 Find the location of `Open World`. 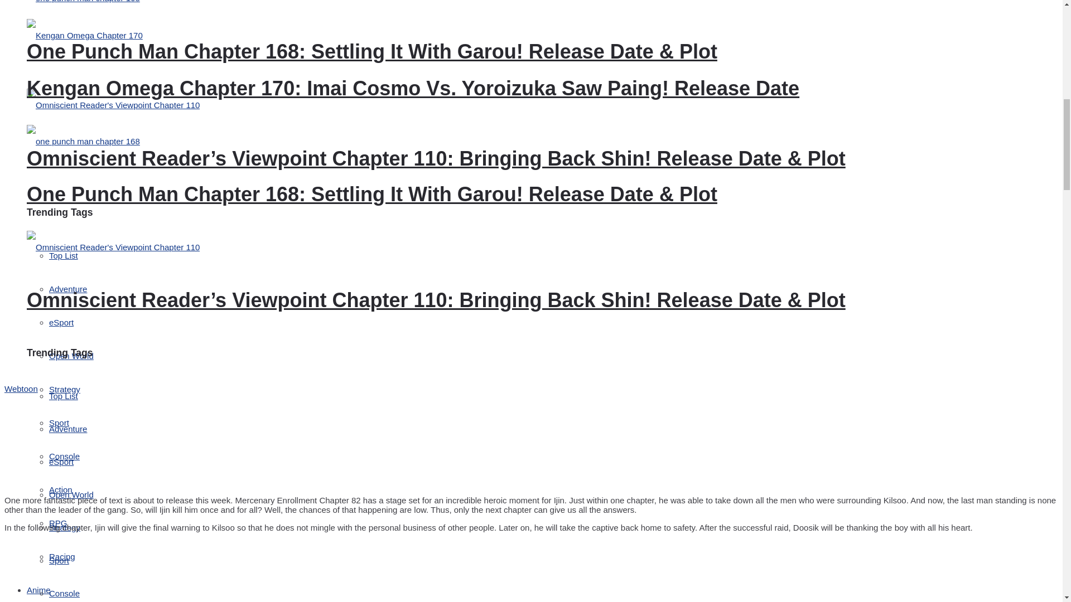

Open World is located at coordinates (71, 356).